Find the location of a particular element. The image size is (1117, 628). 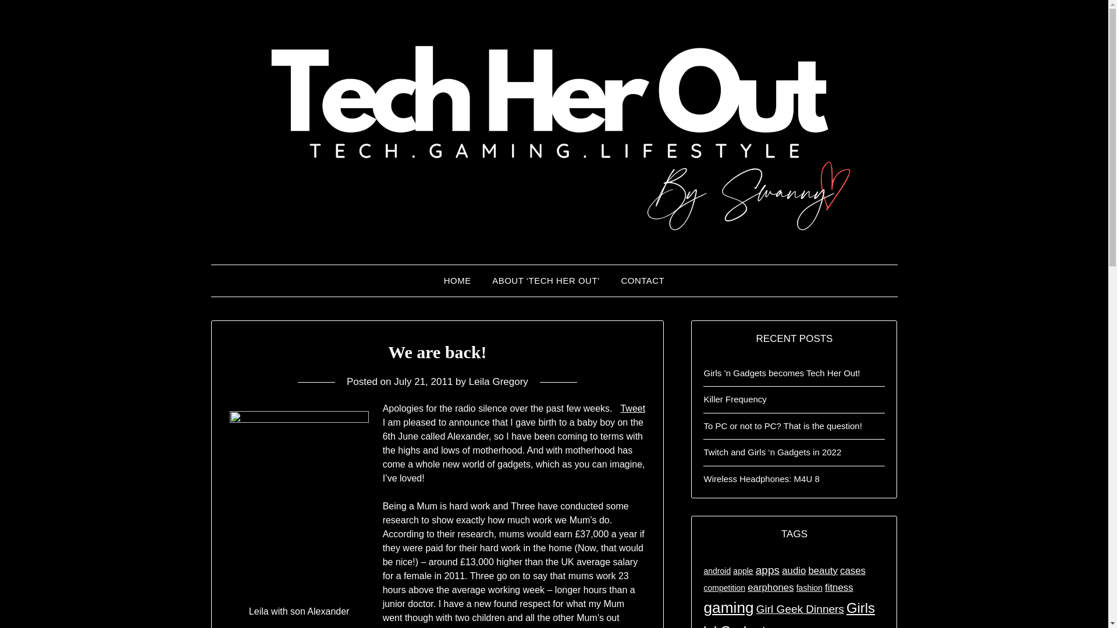

July 21, 2011 is located at coordinates (423, 381).